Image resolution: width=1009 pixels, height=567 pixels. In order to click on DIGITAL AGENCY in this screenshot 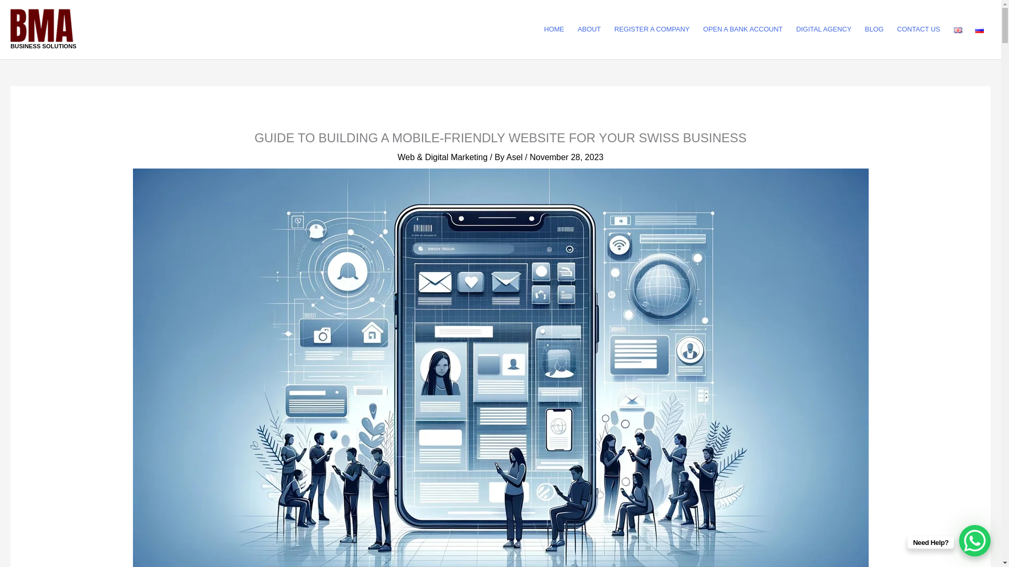, I will do `click(823, 29)`.